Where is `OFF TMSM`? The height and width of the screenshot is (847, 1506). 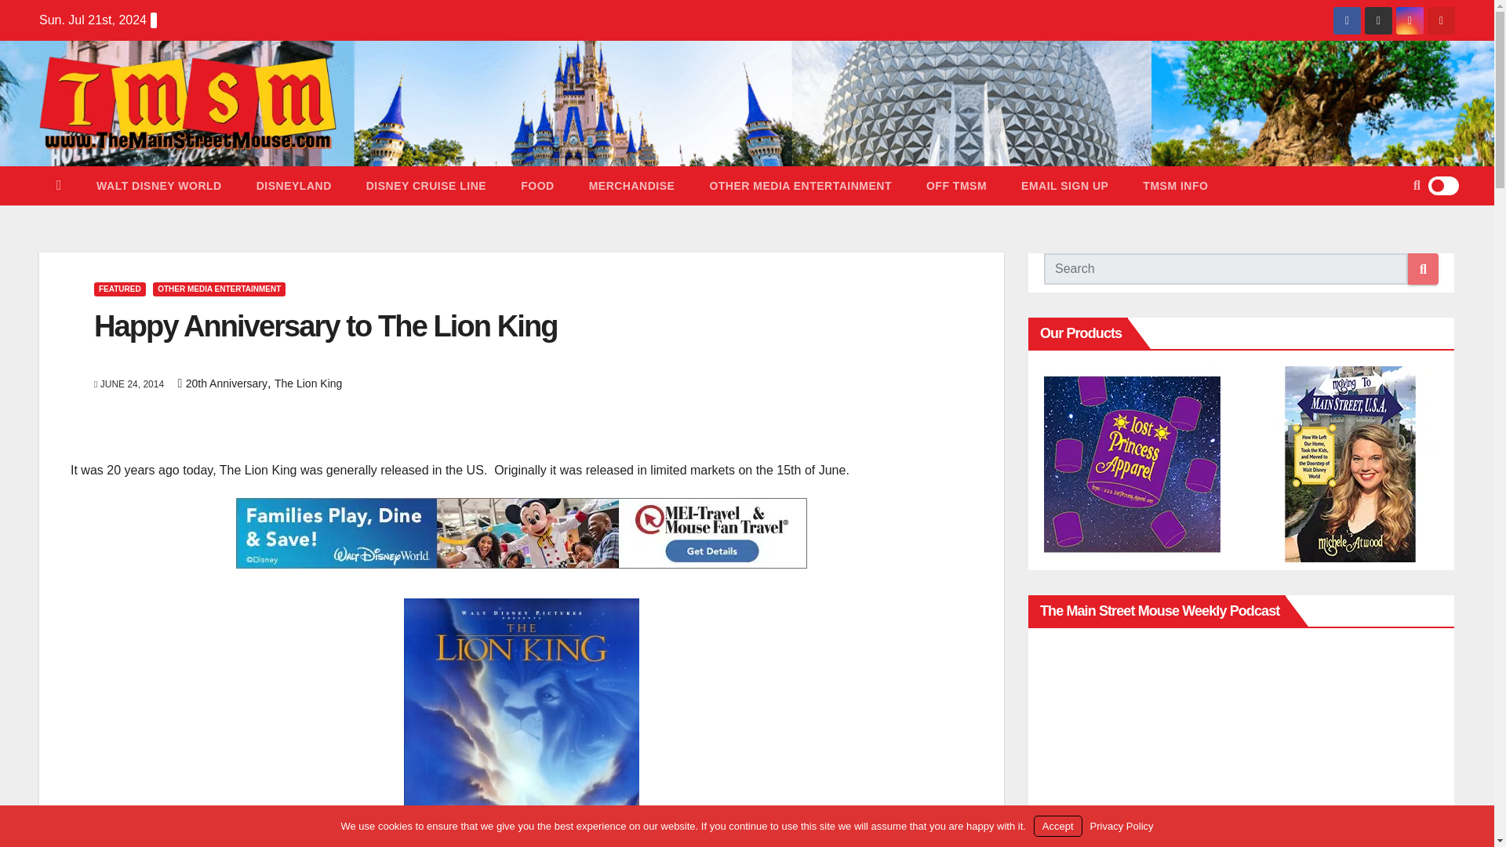 OFF TMSM is located at coordinates (957, 185).